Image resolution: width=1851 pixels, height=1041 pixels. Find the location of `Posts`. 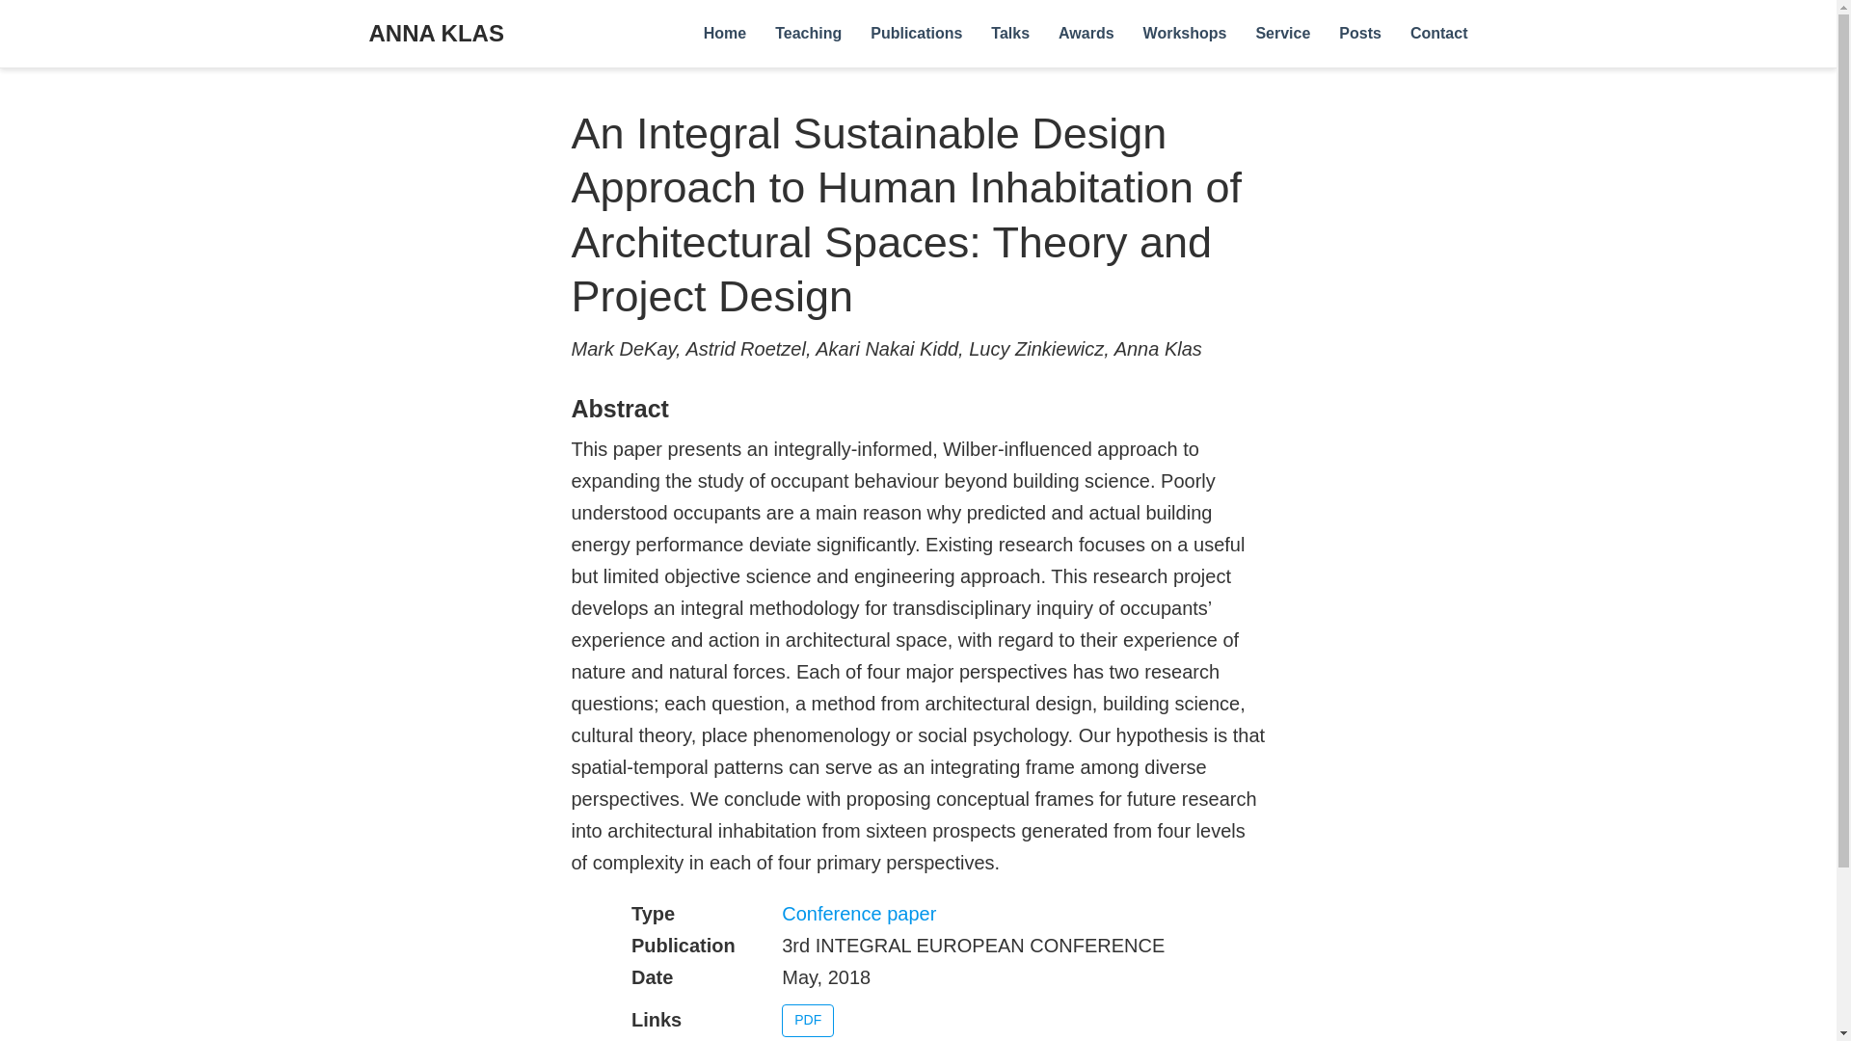

Posts is located at coordinates (1359, 34).